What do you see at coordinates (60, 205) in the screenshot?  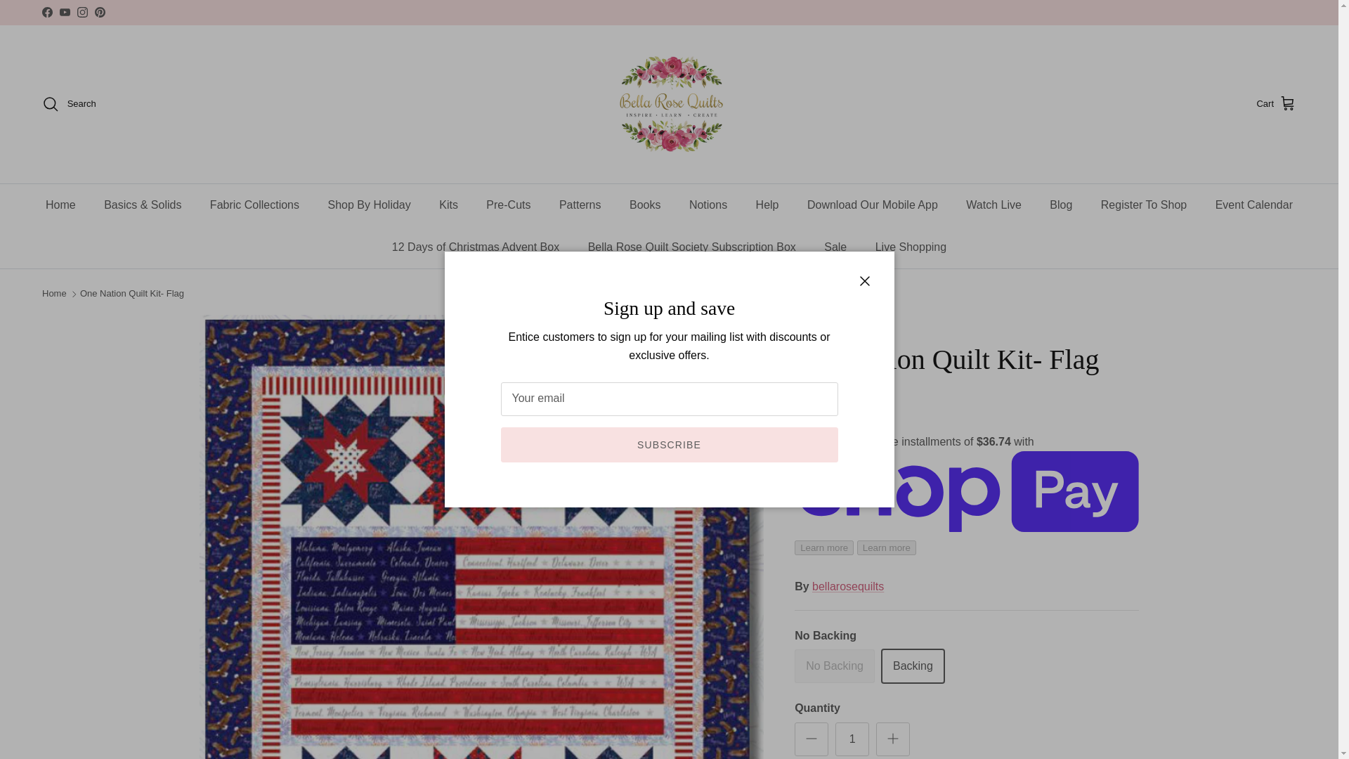 I see `Home` at bounding box center [60, 205].